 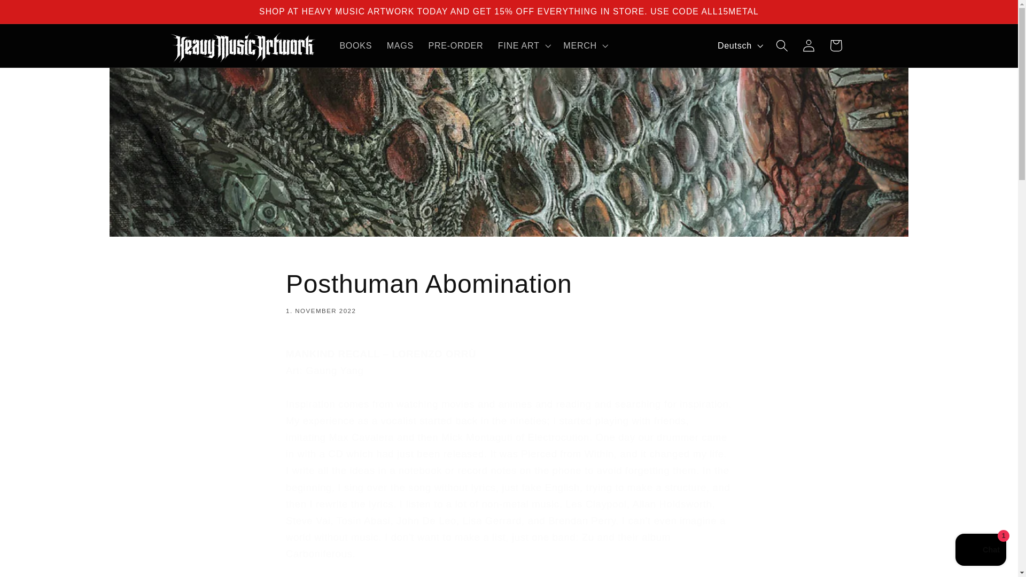 I want to click on PRE-ORDER, so click(x=981, y=551).